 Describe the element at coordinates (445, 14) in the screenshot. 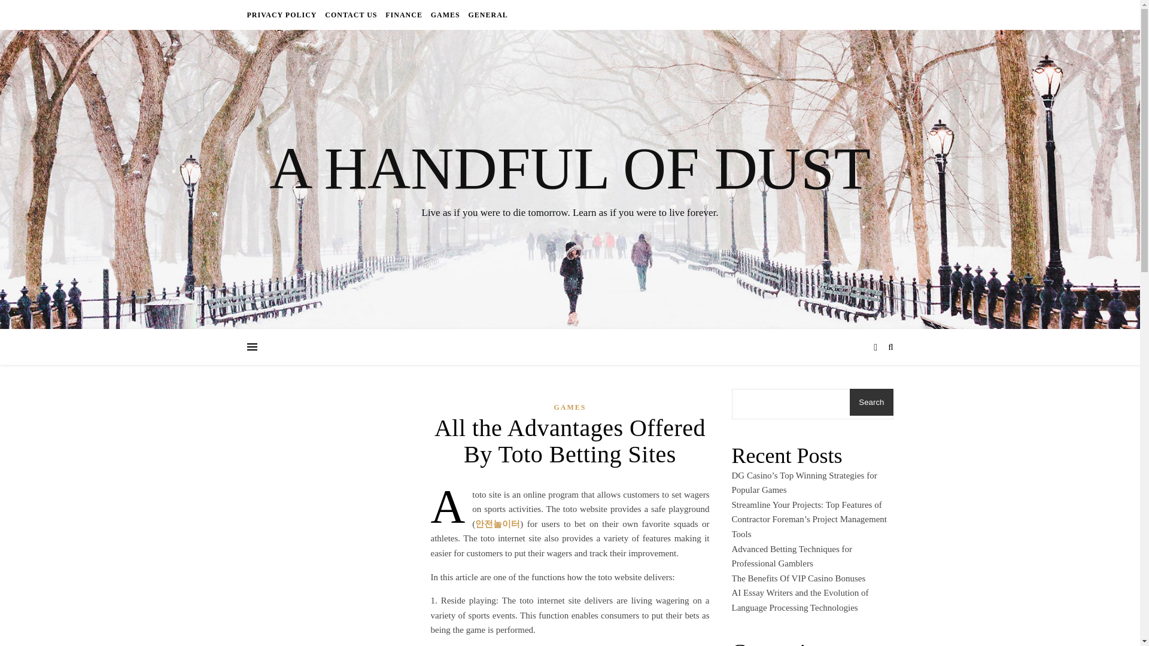

I see `GAMES` at that location.